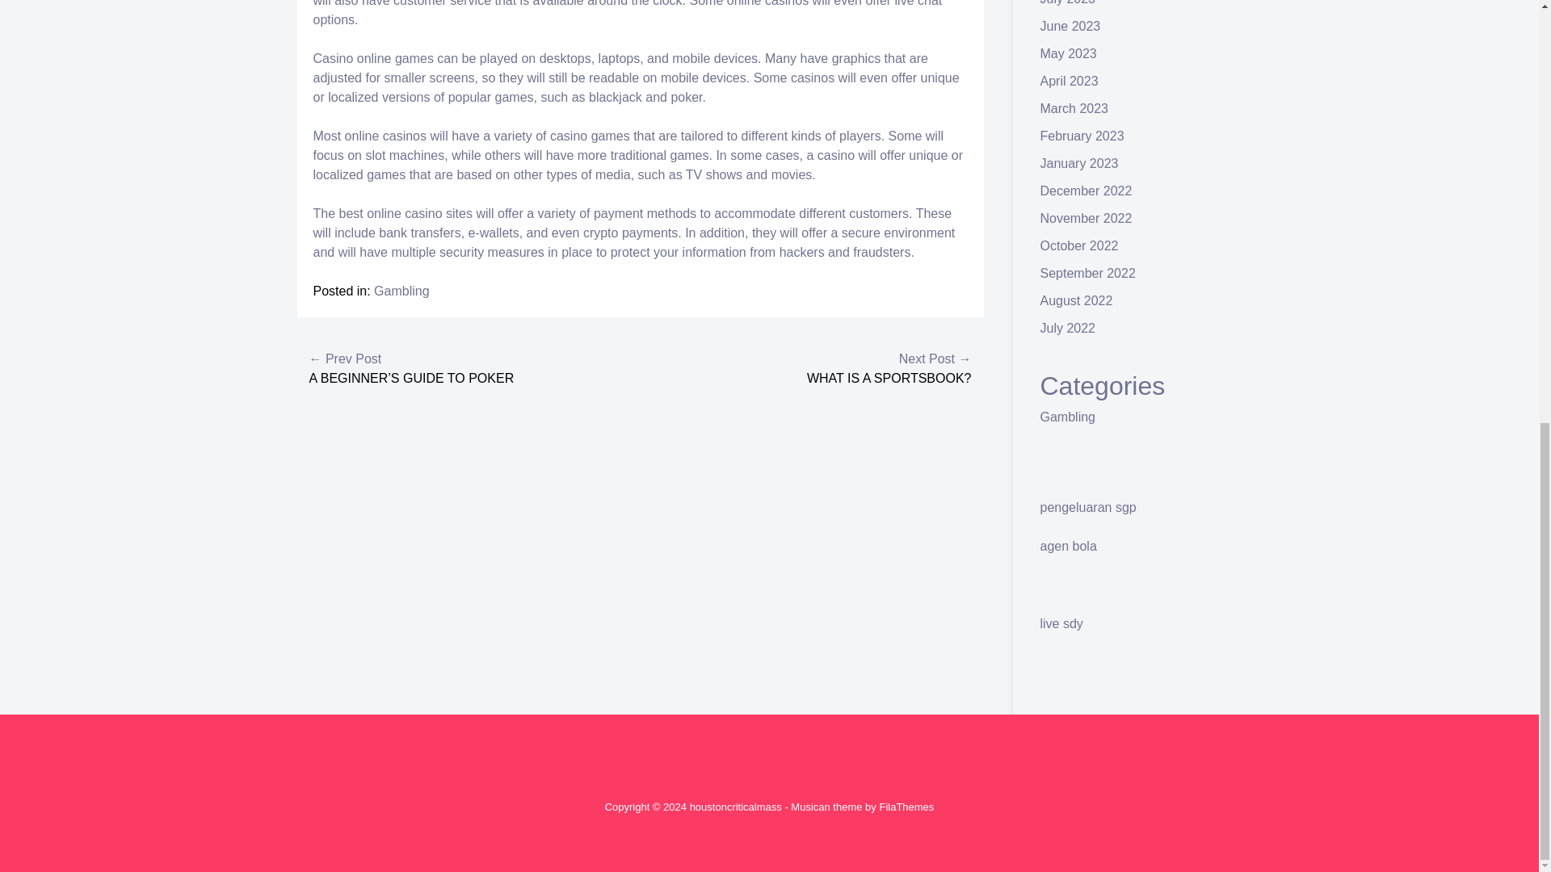 The height and width of the screenshot is (872, 1551). I want to click on September 2022, so click(1087, 273).